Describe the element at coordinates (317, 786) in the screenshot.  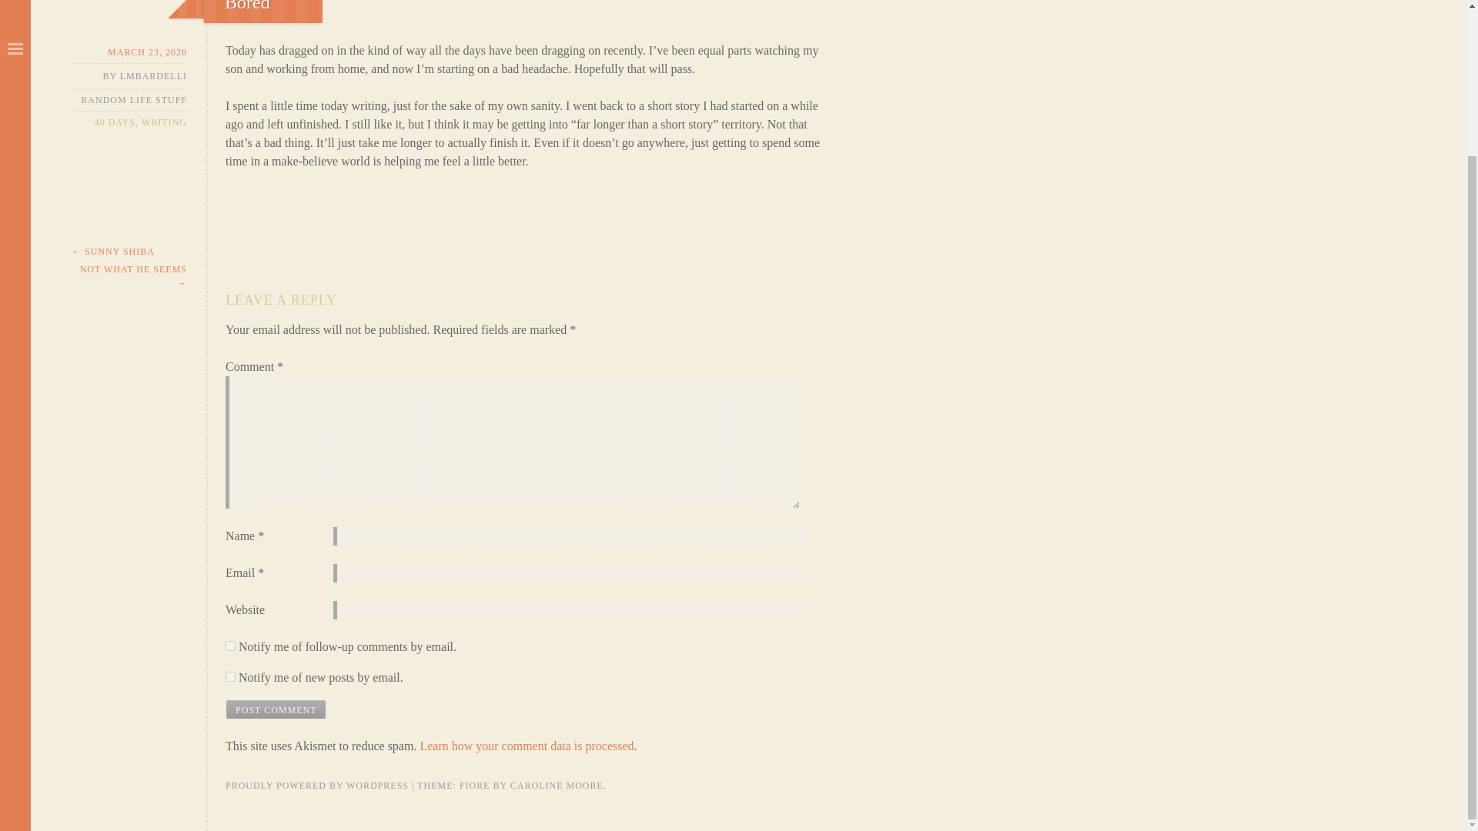
I see `PROUDLY POWERED BY WORDPRESS` at that location.